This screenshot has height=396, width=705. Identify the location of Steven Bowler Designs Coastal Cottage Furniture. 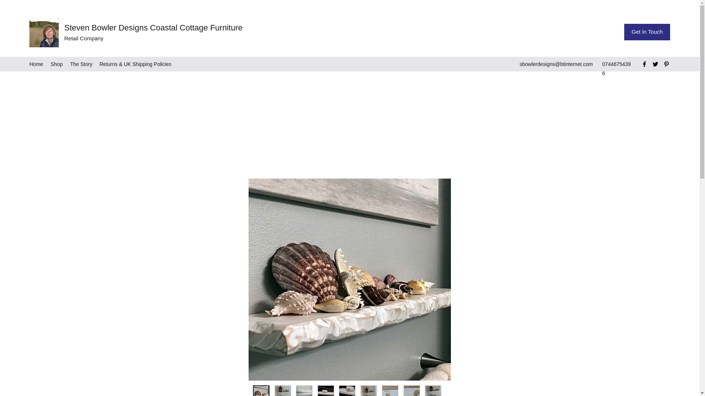
(153, 27).